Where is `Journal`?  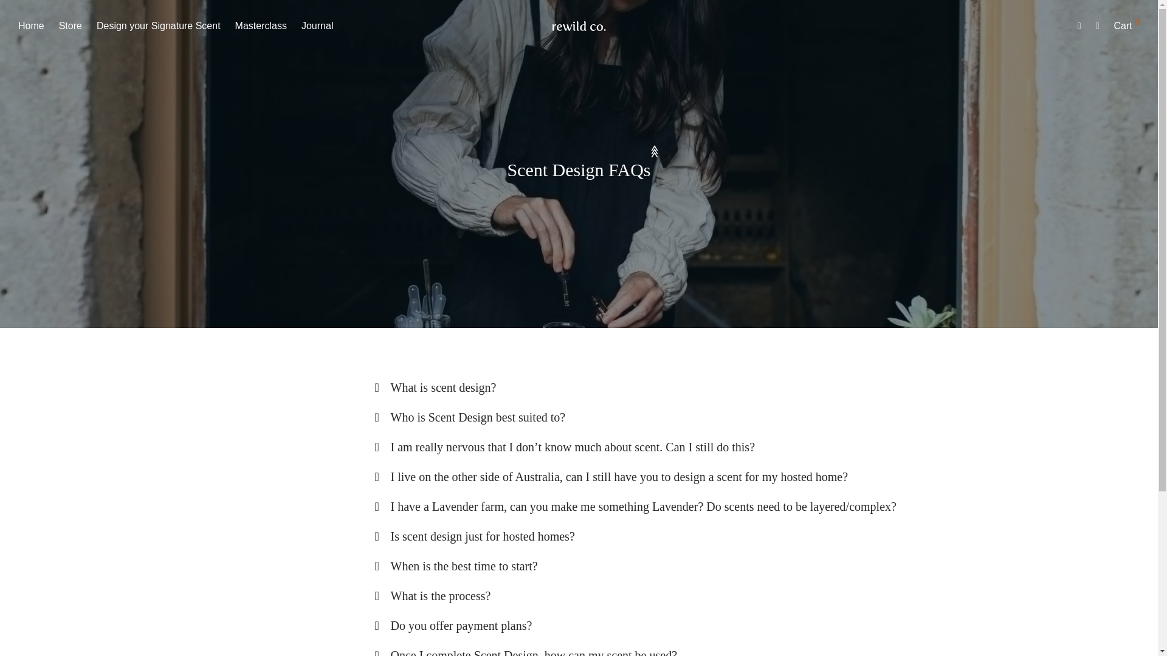 Journal is located at coordinates (317, 26).